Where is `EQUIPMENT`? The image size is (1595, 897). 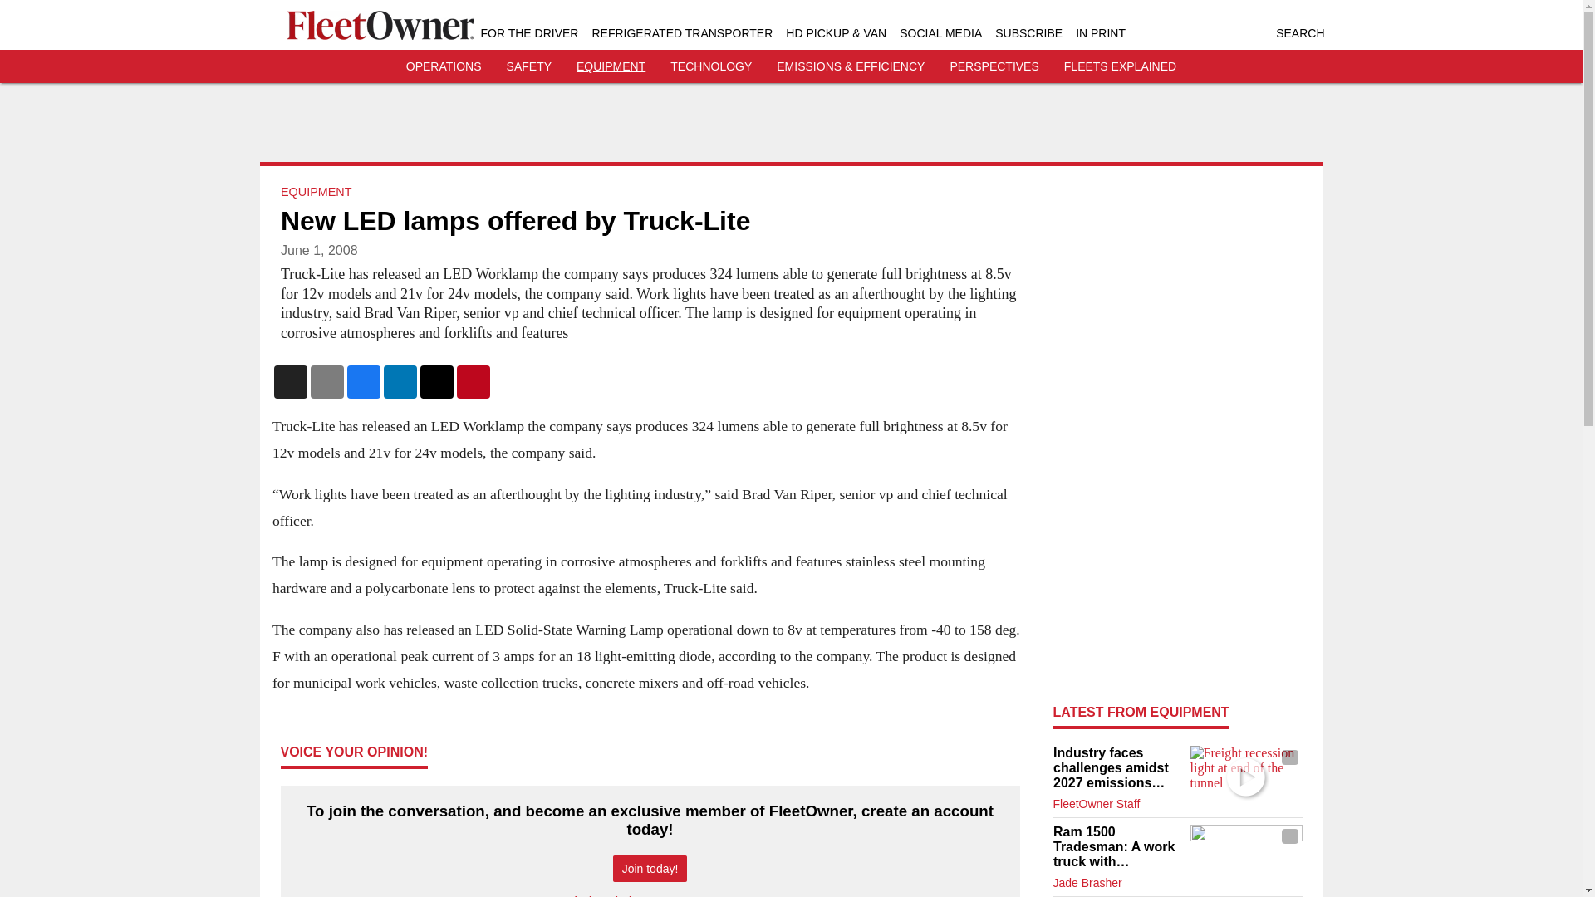
EQUIPMENT is located at coordinates (611, 66).